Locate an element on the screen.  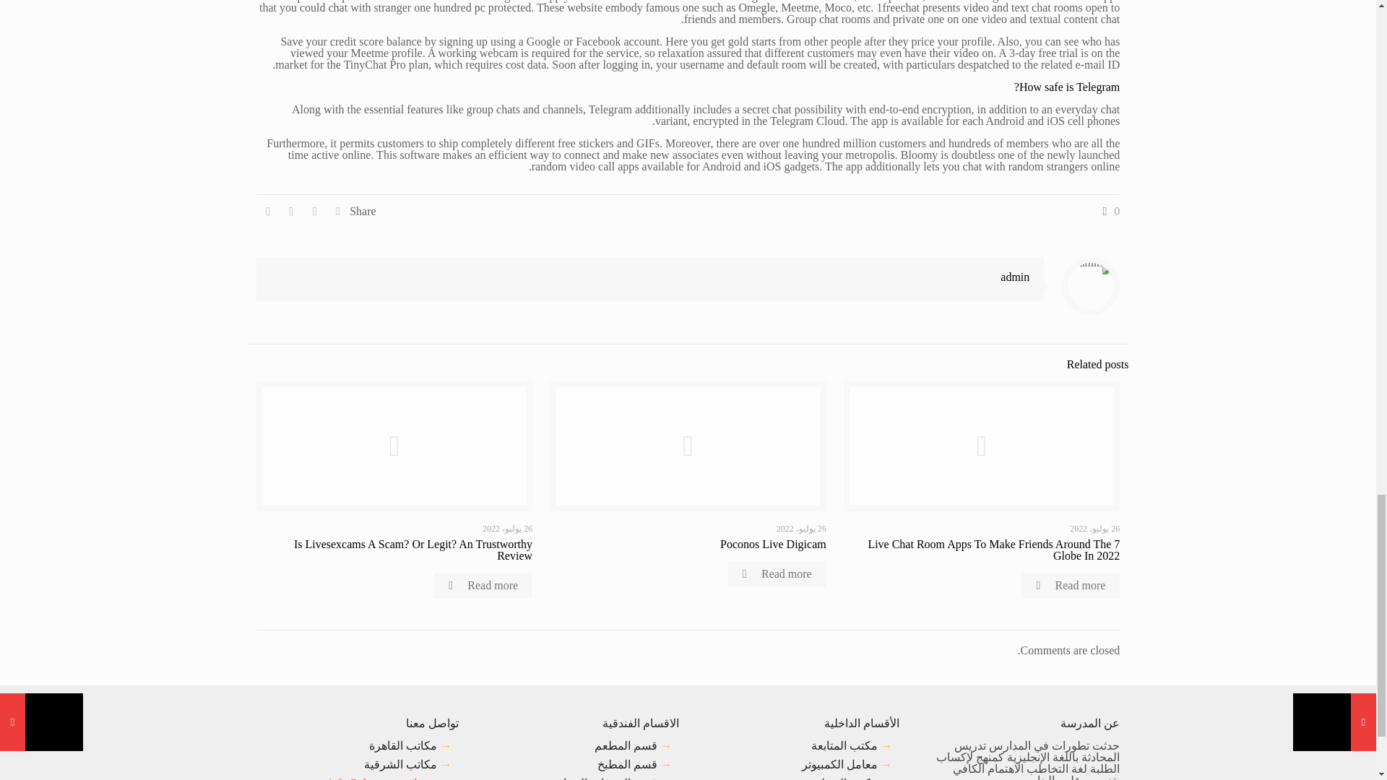
Read more is located at coordinates (483, 585).